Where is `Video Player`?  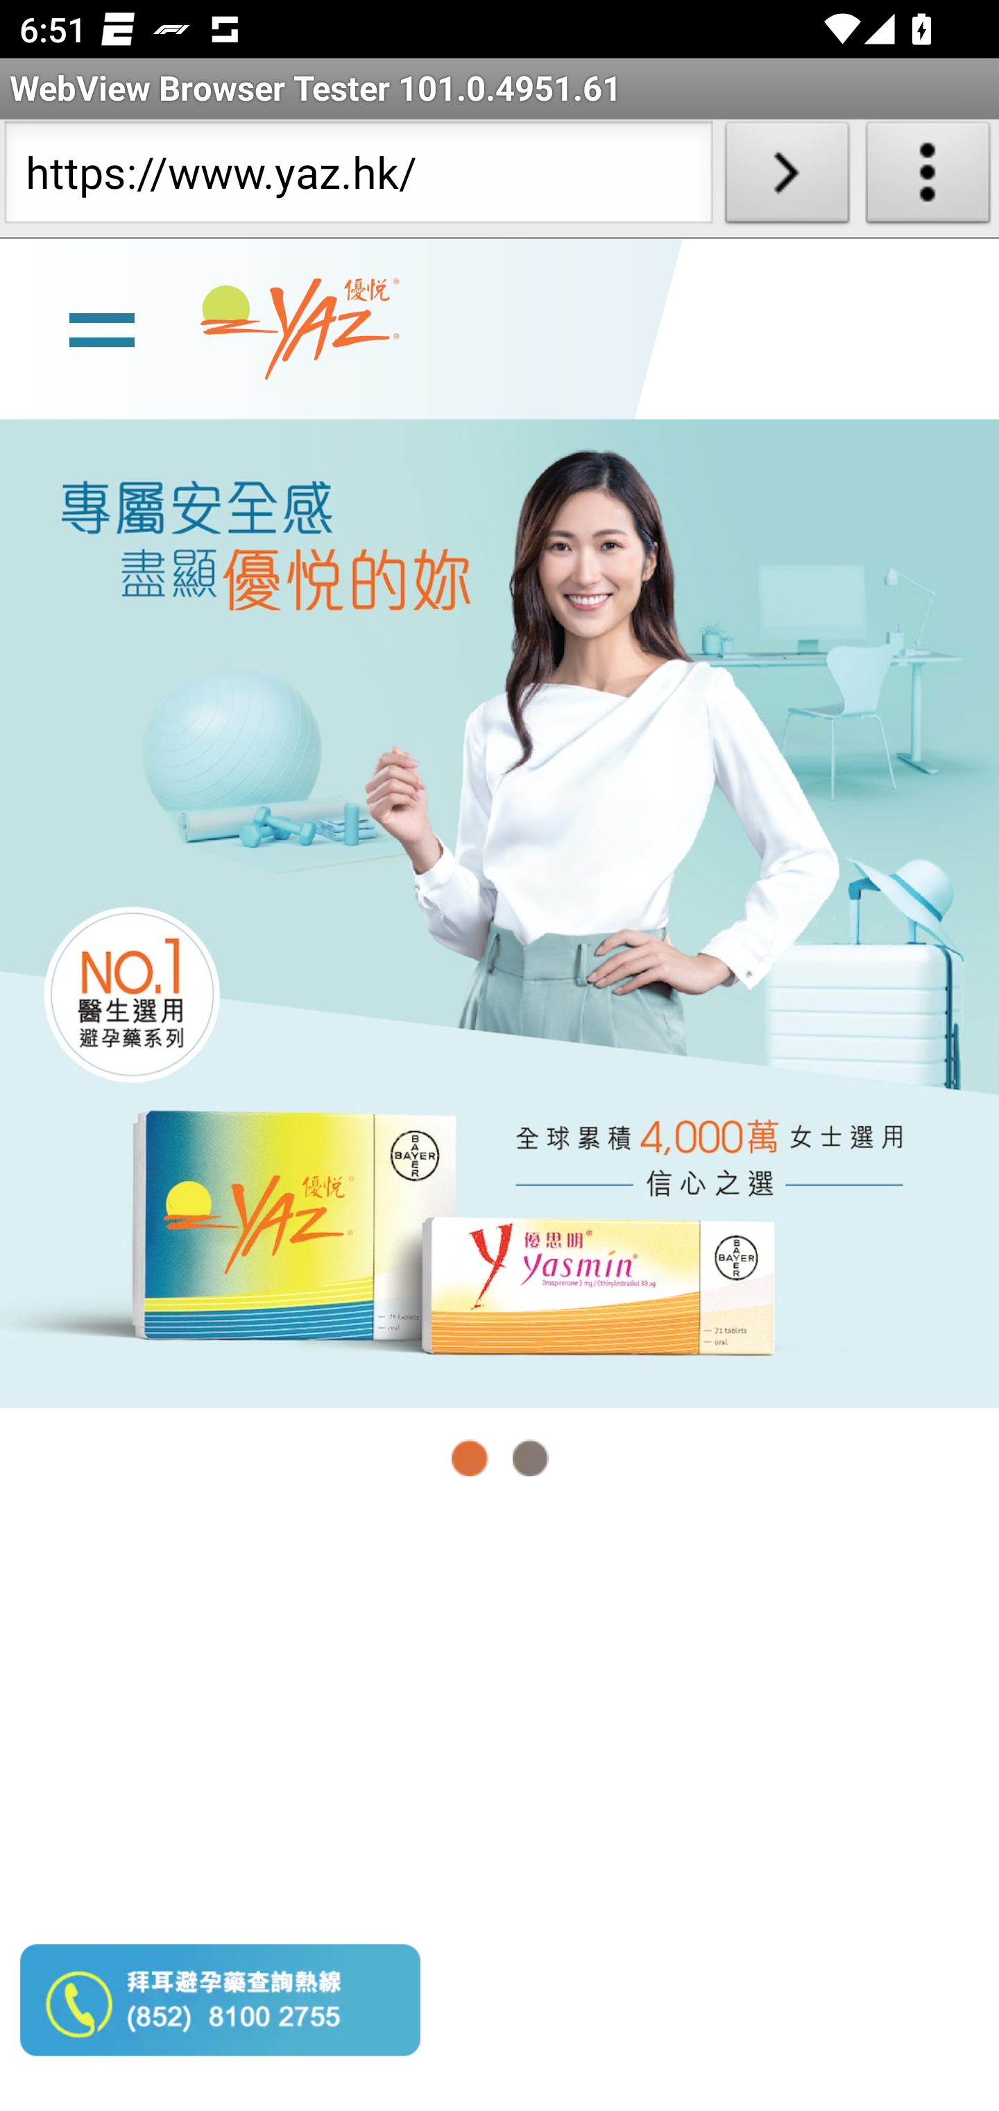
Video Player is located at coordinates (499, 1811).